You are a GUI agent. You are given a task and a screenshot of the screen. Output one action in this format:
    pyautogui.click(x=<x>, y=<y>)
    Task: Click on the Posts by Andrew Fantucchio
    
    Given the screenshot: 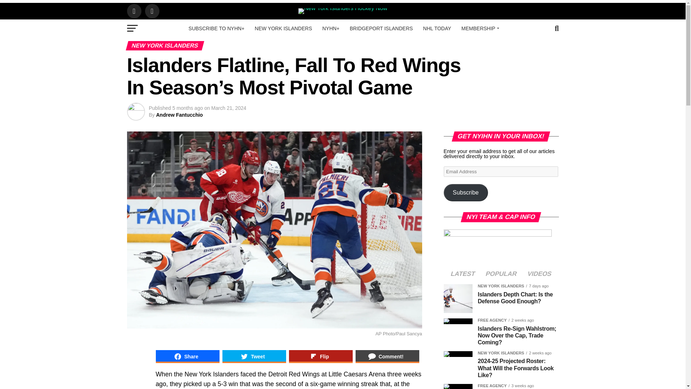 What is the action you would take?
    pyautogui.click(x=179, y=115)
    